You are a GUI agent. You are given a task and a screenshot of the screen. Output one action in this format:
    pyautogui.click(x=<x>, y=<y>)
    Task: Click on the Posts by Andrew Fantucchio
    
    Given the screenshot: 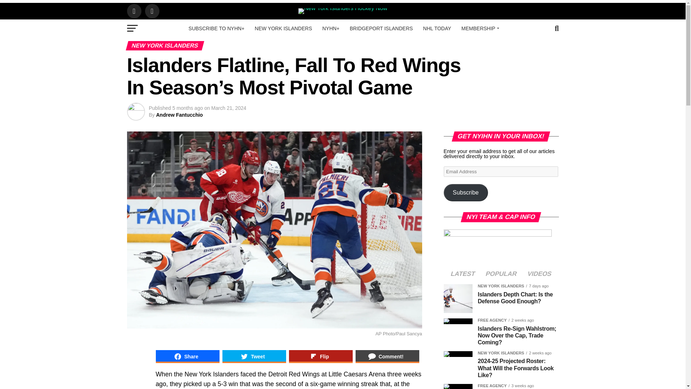 What is the action you would take?
    pyautogui.click(x=179, y=115)
    